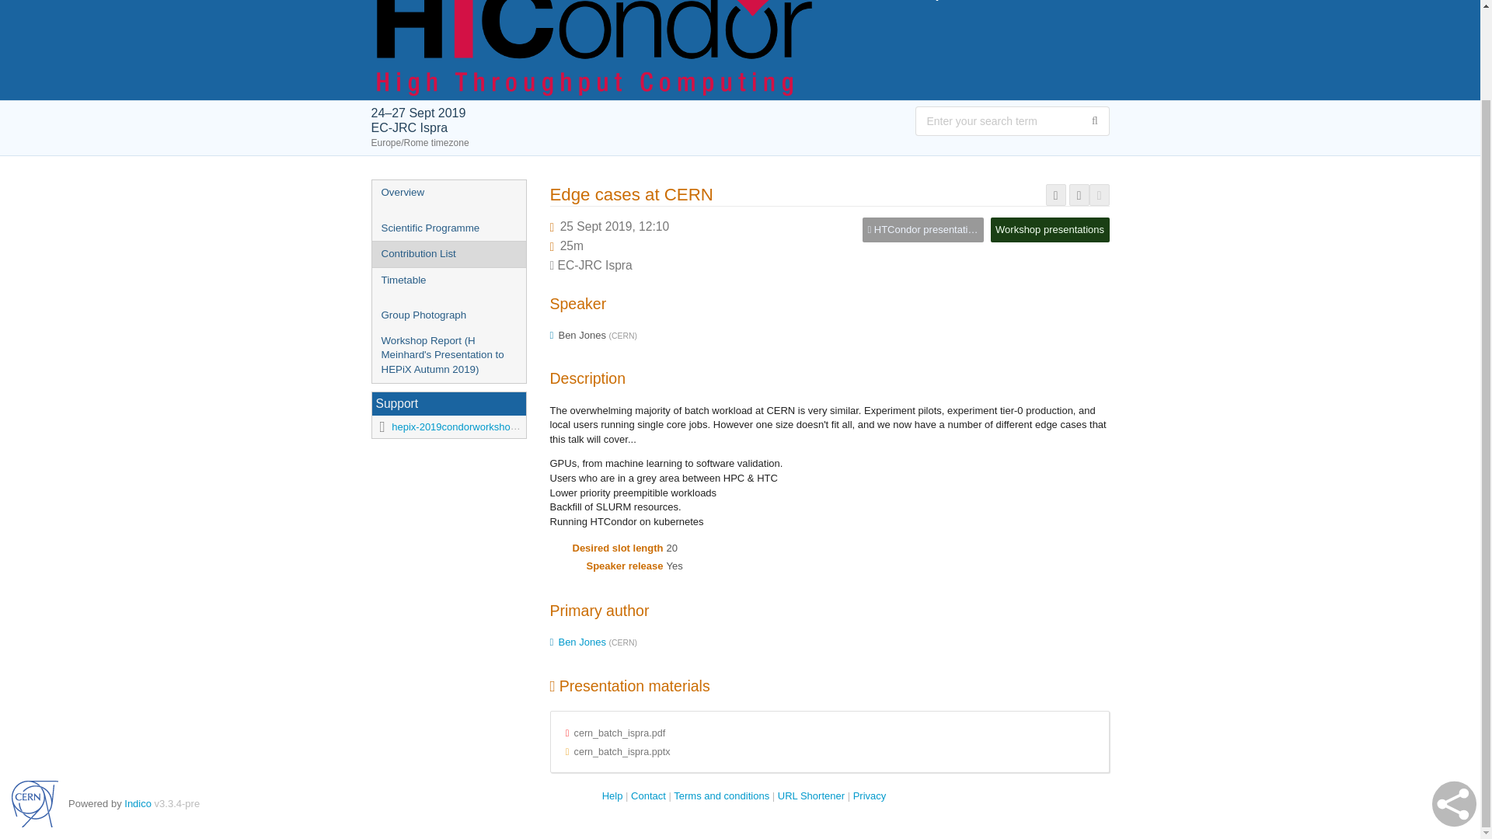  I want to click on Duration, so click(572, 245).